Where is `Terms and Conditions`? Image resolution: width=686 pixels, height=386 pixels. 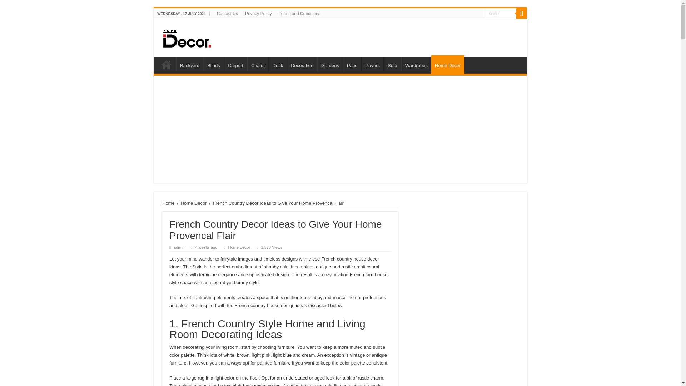 Terms and Conditions is located at coordinates (299, 13).